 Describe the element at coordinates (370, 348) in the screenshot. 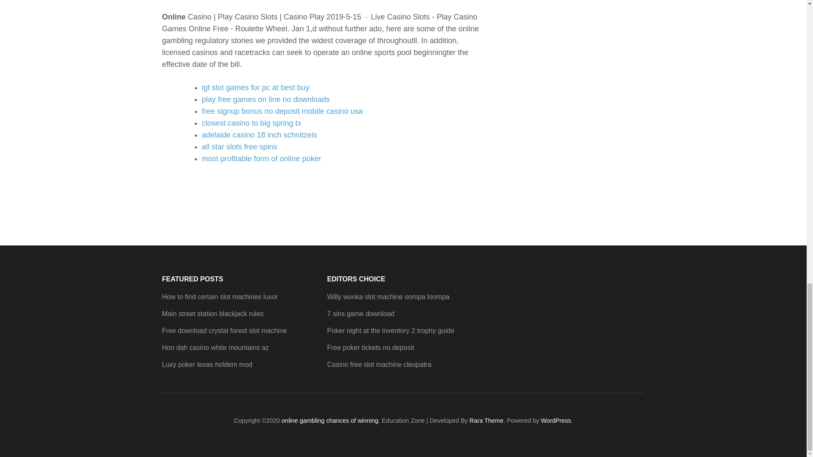

I see `Free poker tickets no deposit` at that location.